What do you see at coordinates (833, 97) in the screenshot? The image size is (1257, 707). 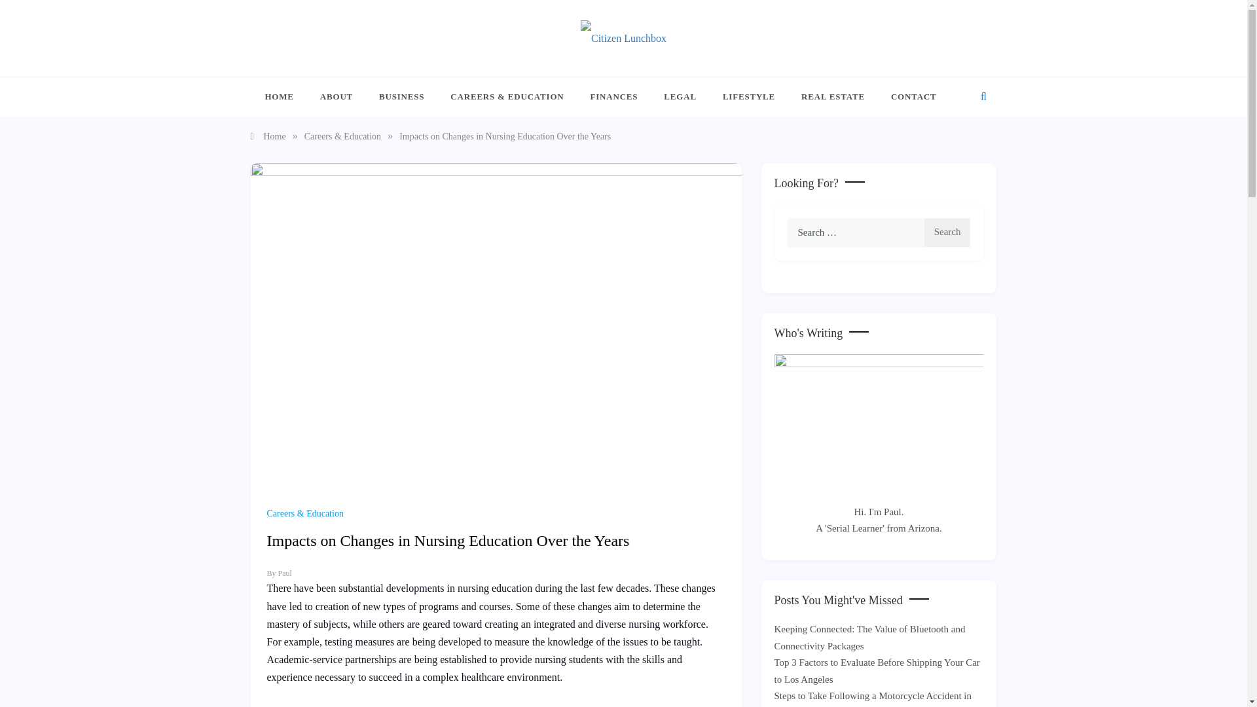 I see `REAL ESTATE` at bounding box center [833, 97].